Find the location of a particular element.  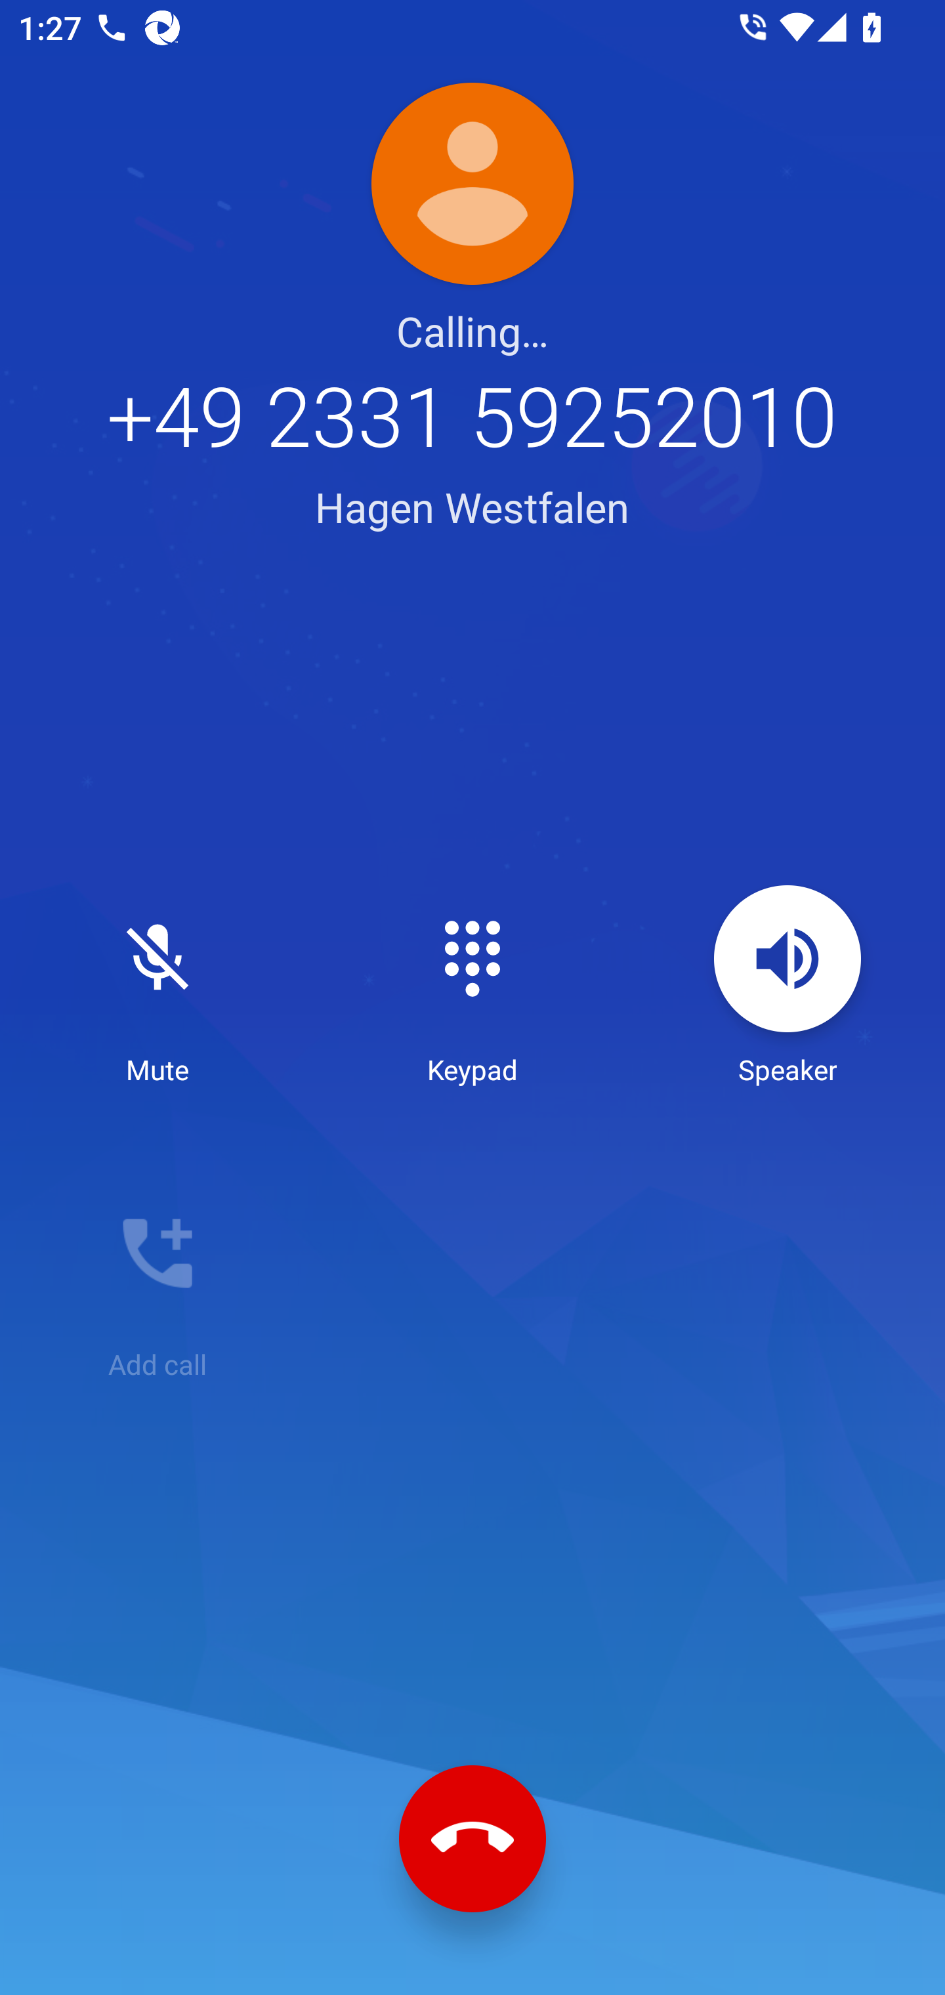

Unmuted Mute is located at coordinates (157, 986).